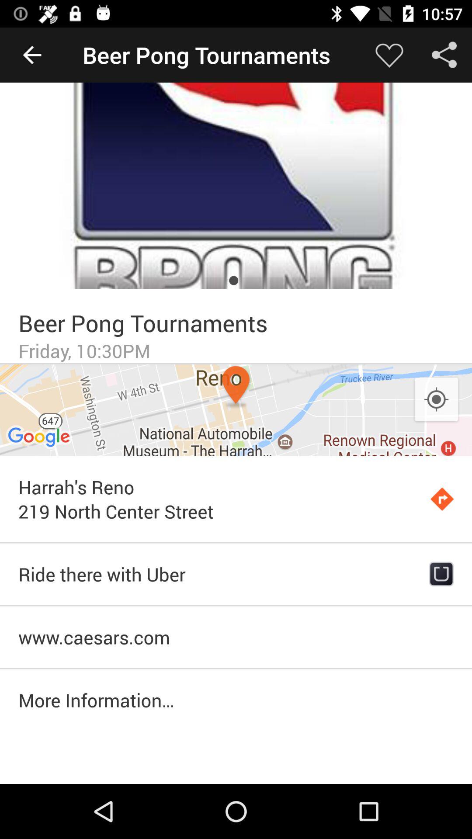 The height and width of the screenshot is (839, 472). What do you see at coordinates (236, 637) in the screenshot?
I see `jump to the www.caesars.com icon` at bounding box center [236, 637].